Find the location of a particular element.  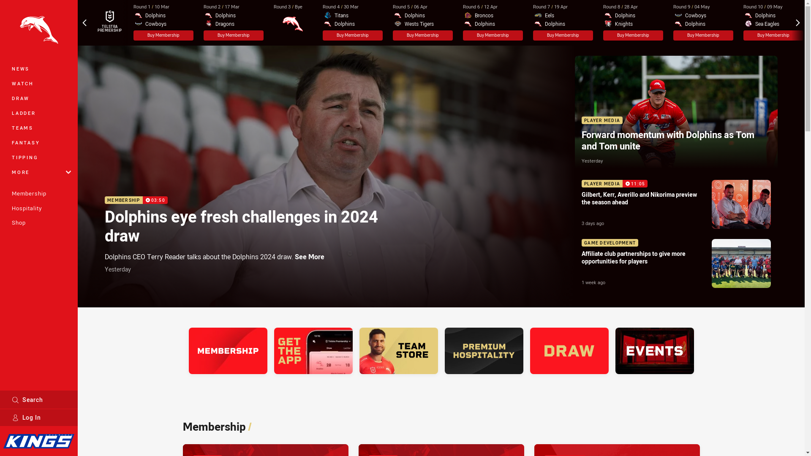

Log In is located at coordinates (39, 418).